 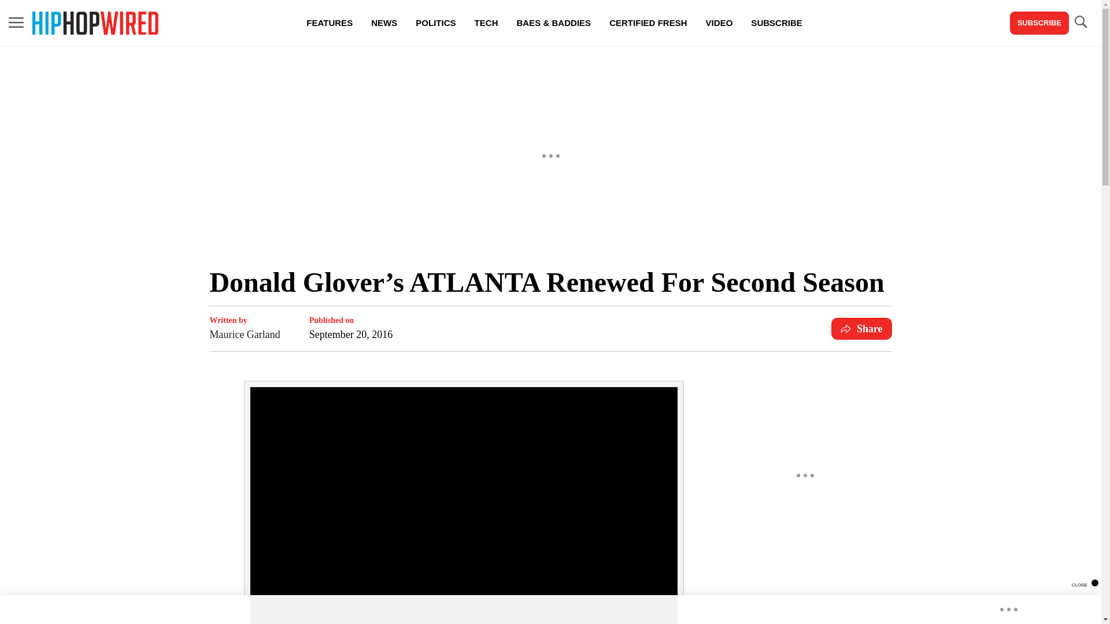 What do you see at coordinates (1080, 22) in the screenshot?
I see `TOGGLE SEARCH` at bounding box center [1080, 22].